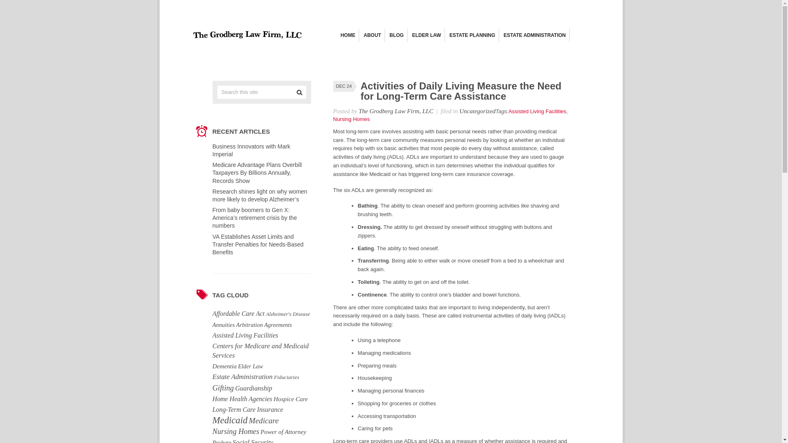  What do you see at coordinates (537, 111) in the screenshot?
I see `Assisted Living Facilities` at bounding box center [537, 111].